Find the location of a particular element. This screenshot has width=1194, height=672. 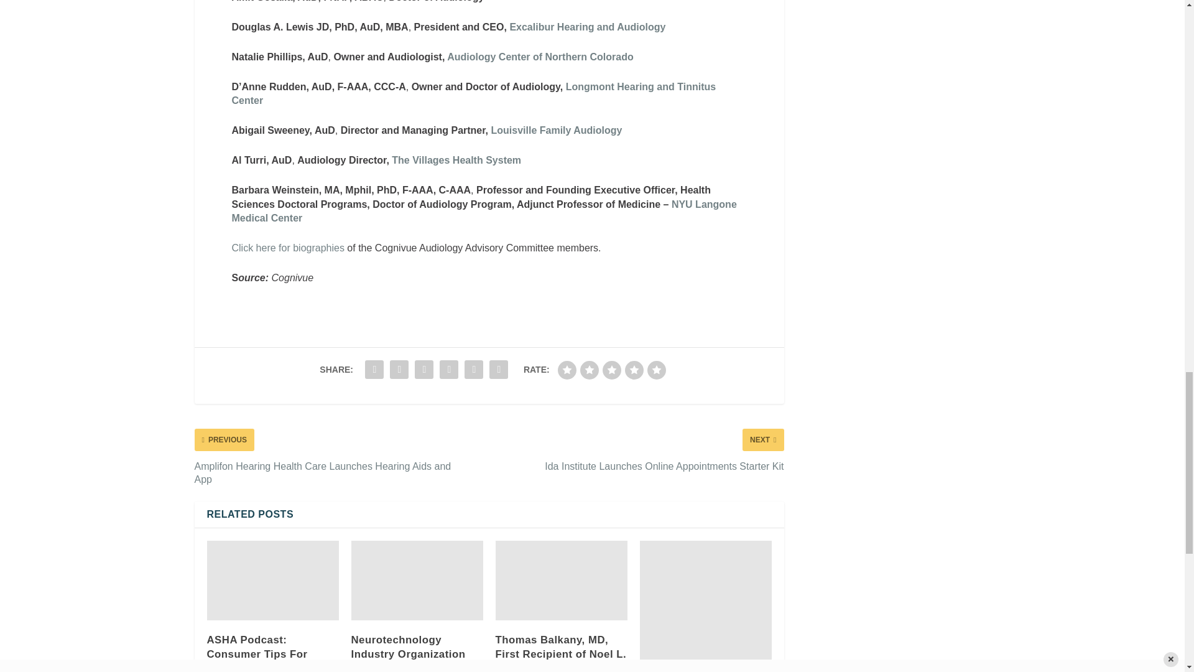

good is located at coordinates (634, 370).